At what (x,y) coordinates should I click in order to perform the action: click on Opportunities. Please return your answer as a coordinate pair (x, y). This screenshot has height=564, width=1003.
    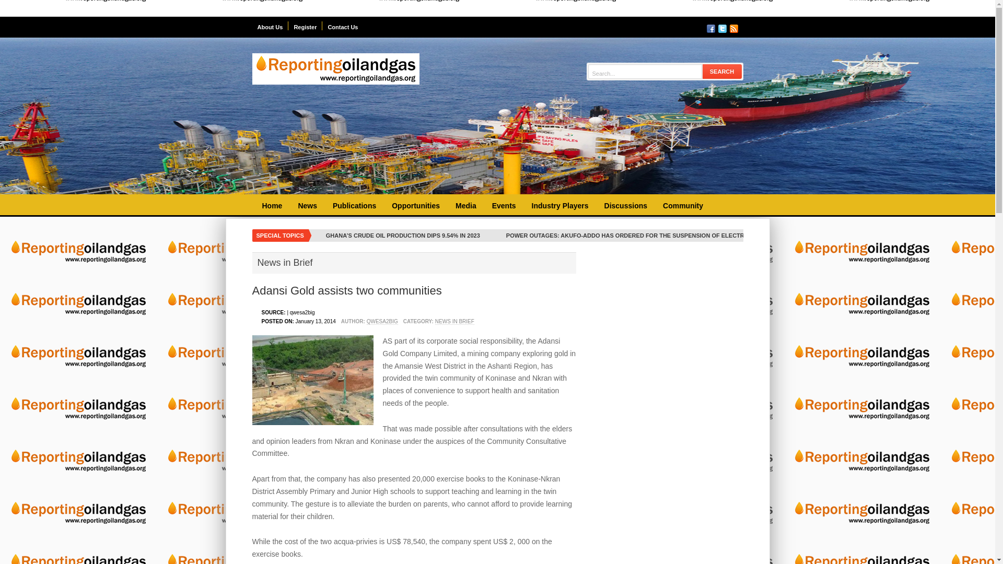
    Looking at the image, I should click on (416, 206).